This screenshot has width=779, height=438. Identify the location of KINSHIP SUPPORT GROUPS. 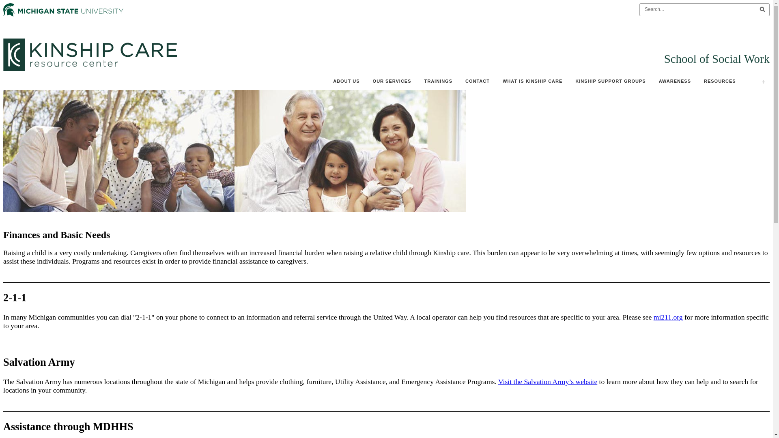
(610, 81).